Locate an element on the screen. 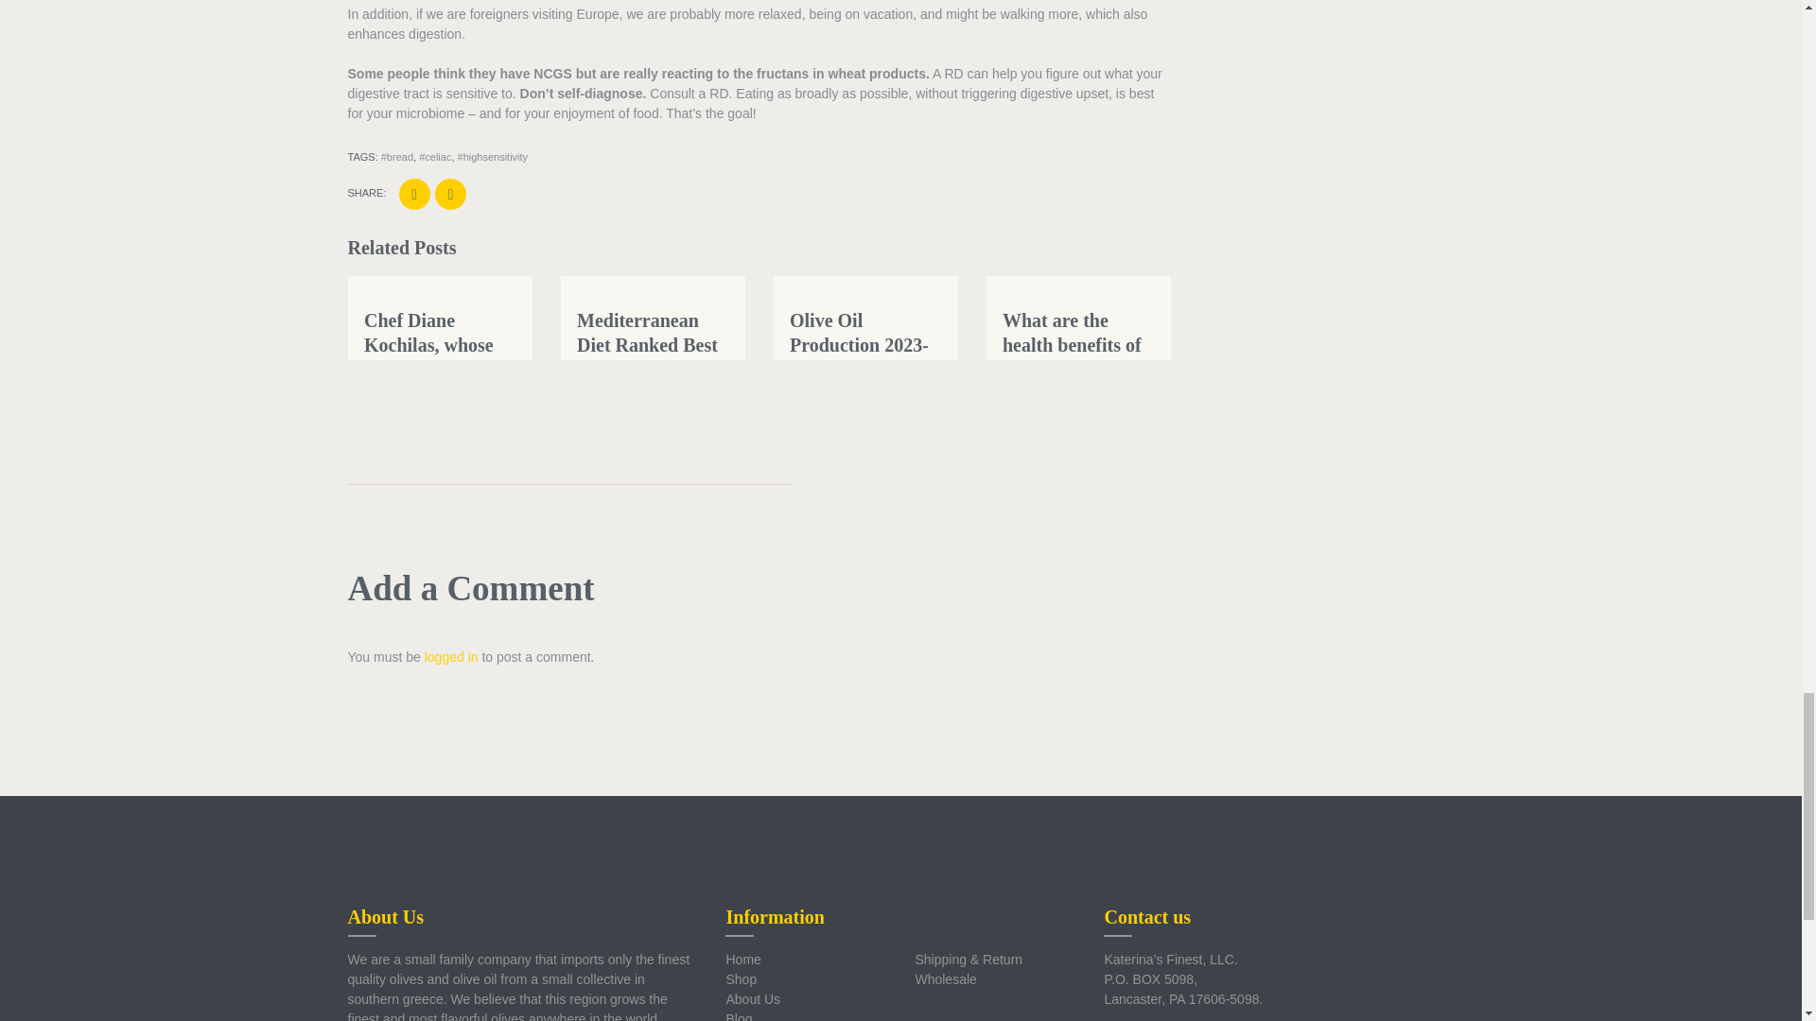  logged in is located at coordinates (452, 656).